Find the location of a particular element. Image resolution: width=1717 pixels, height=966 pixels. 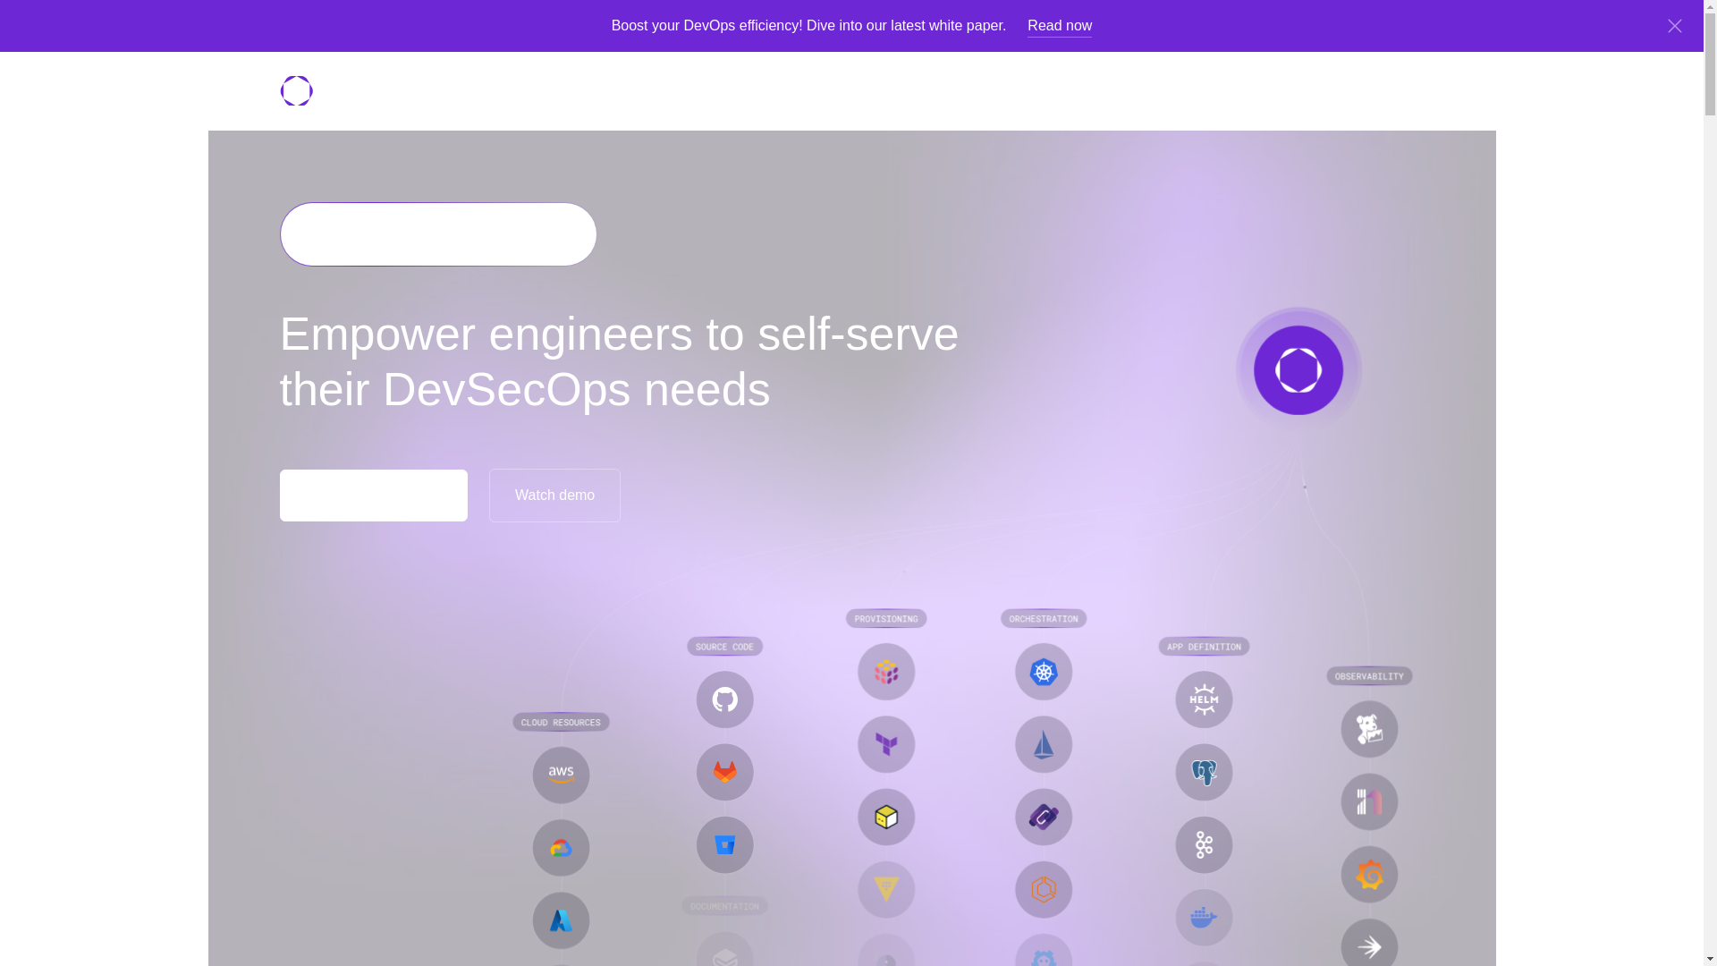

Watch demo is located at coordinates (554, 496).